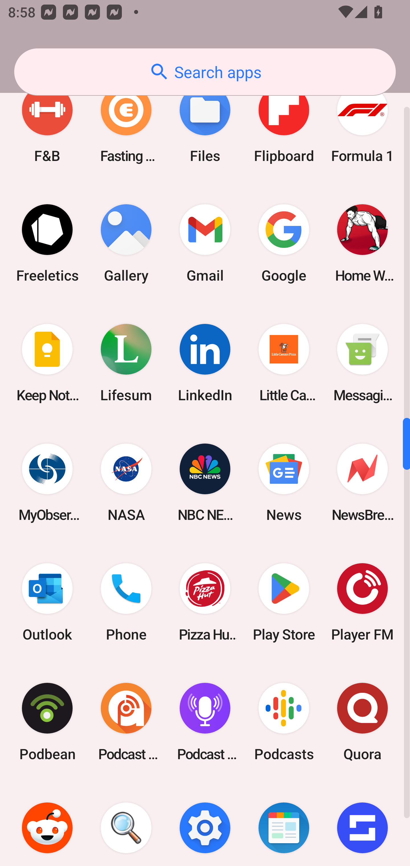  I want to click on Pizza Hut HK & Macau, so click(205, 602).